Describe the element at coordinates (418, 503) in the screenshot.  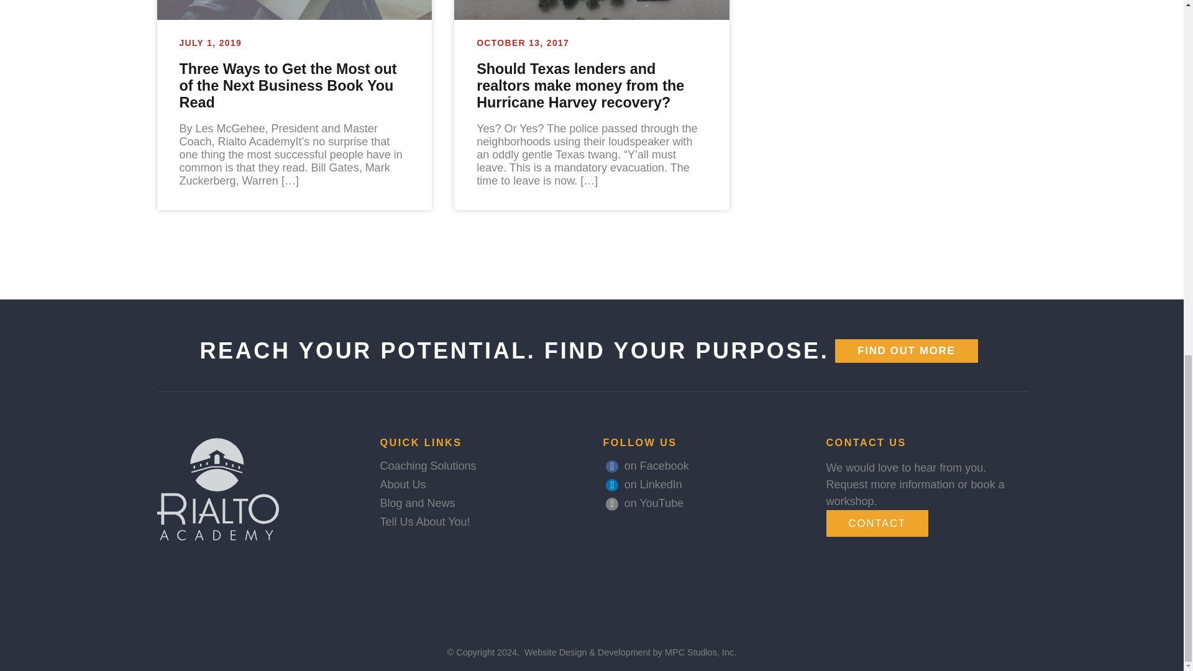
I see `Blog and News` at that location.